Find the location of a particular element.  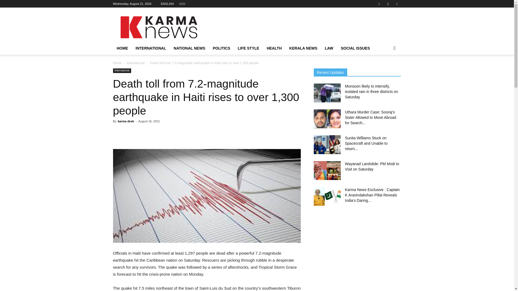

Search is located at coordinates (386, 70).